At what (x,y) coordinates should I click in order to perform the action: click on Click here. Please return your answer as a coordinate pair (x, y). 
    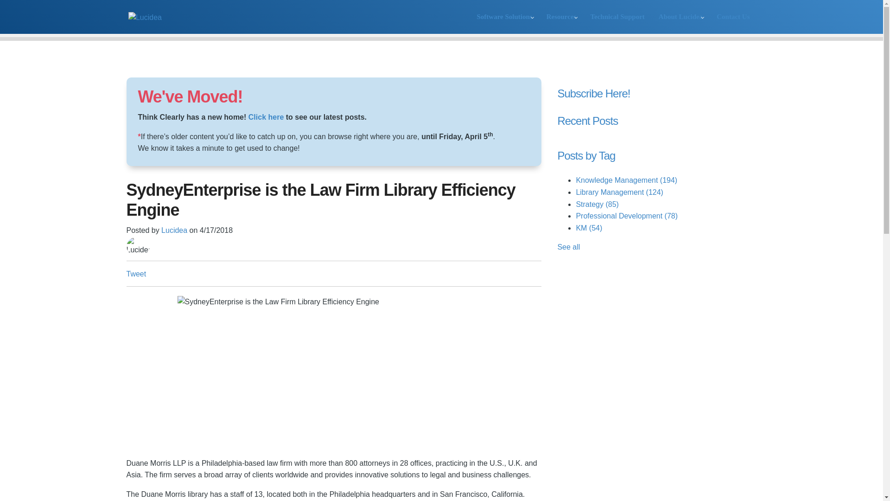
    Looking at the image, I should click on (266, 117).